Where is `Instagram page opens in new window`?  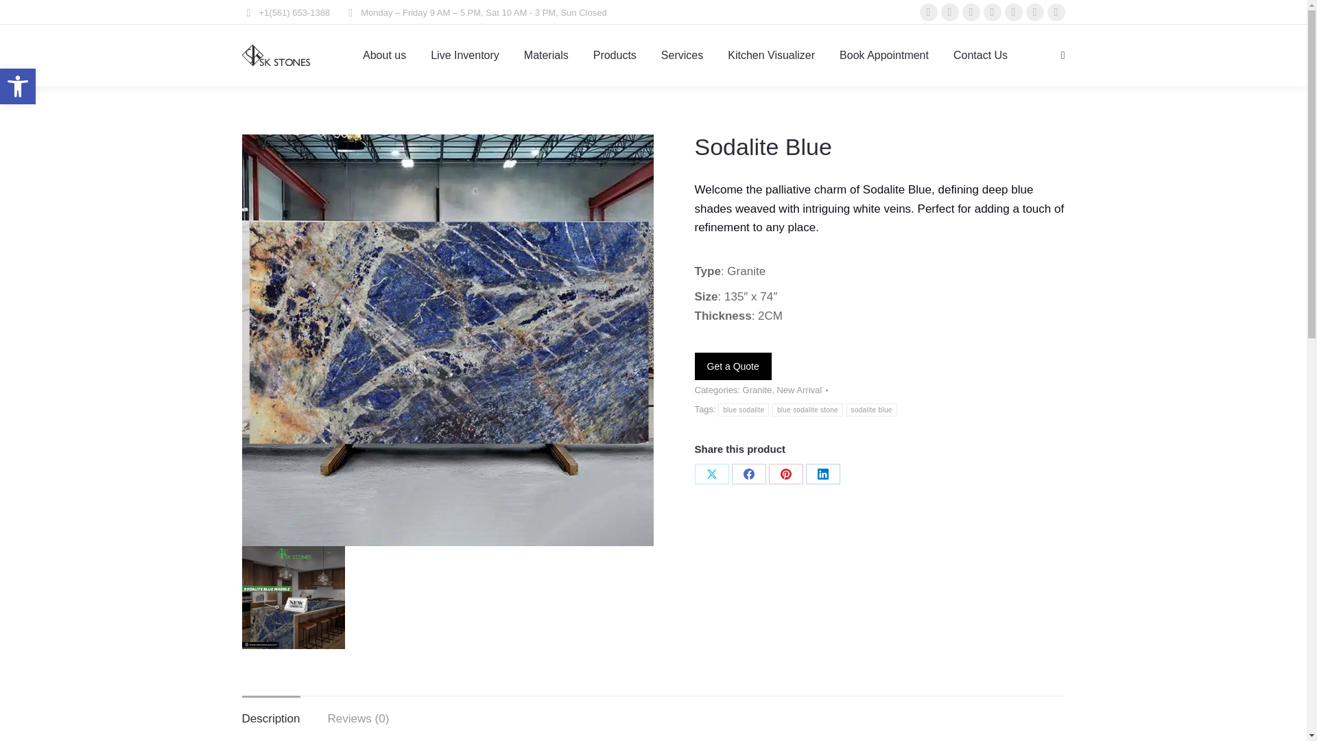 Instagram page opens in new window is located at coordinates (970, 12).